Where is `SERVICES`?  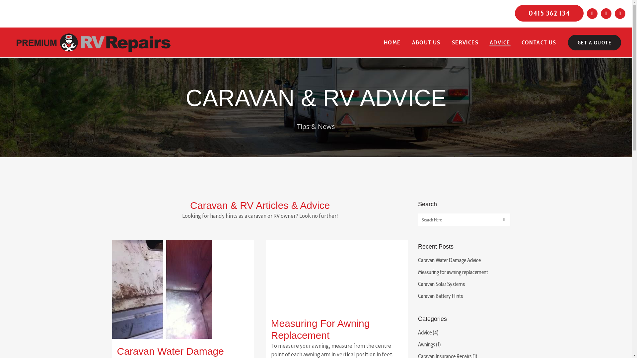 SERVICES is located at coordinates (465, 42).